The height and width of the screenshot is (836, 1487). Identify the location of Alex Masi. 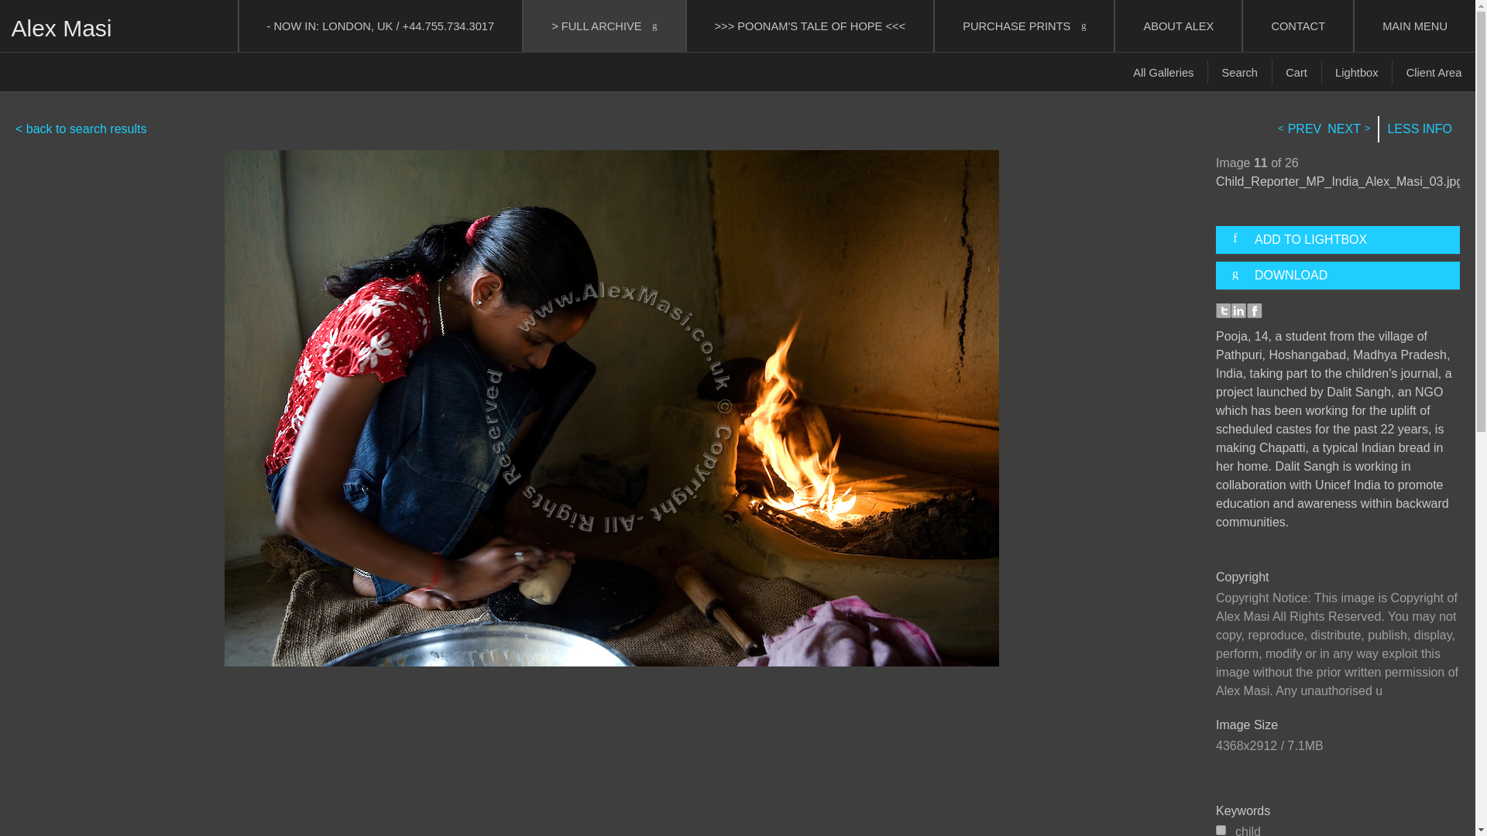
(60, 28).